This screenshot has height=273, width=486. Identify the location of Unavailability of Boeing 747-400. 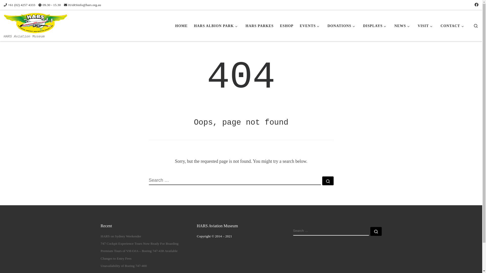
(124, 266).